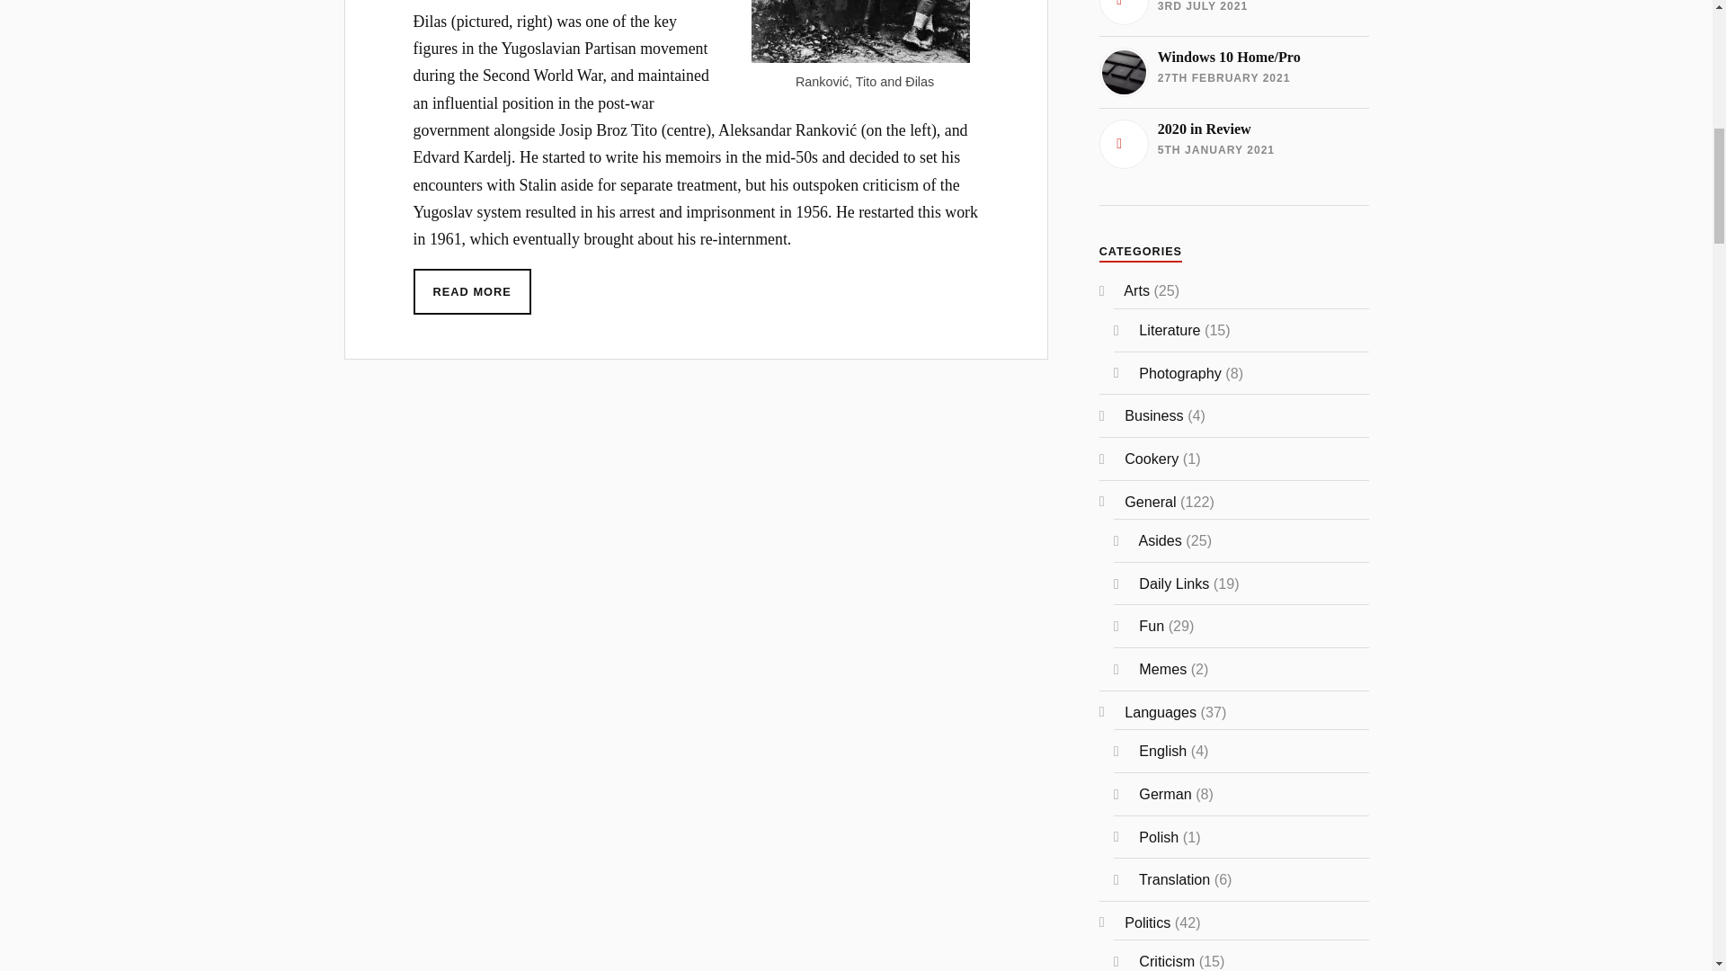 This screenshot has width=1726, height=971. What do you see at coordinates (1163, 669) in the screenshot?
I see `Memes` at bounding box center [1163, 669].